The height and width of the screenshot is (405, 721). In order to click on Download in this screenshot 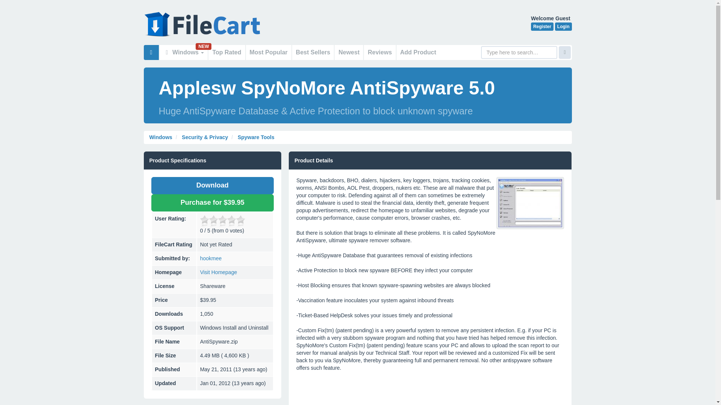, I will do `click(212, 185)`.